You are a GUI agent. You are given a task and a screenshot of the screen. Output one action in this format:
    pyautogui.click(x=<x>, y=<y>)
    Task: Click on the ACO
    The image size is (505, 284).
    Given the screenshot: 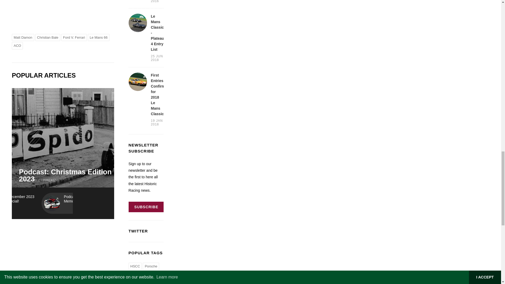 What is the action you would take?
    pyautogui.click(x=17, y=45)
    